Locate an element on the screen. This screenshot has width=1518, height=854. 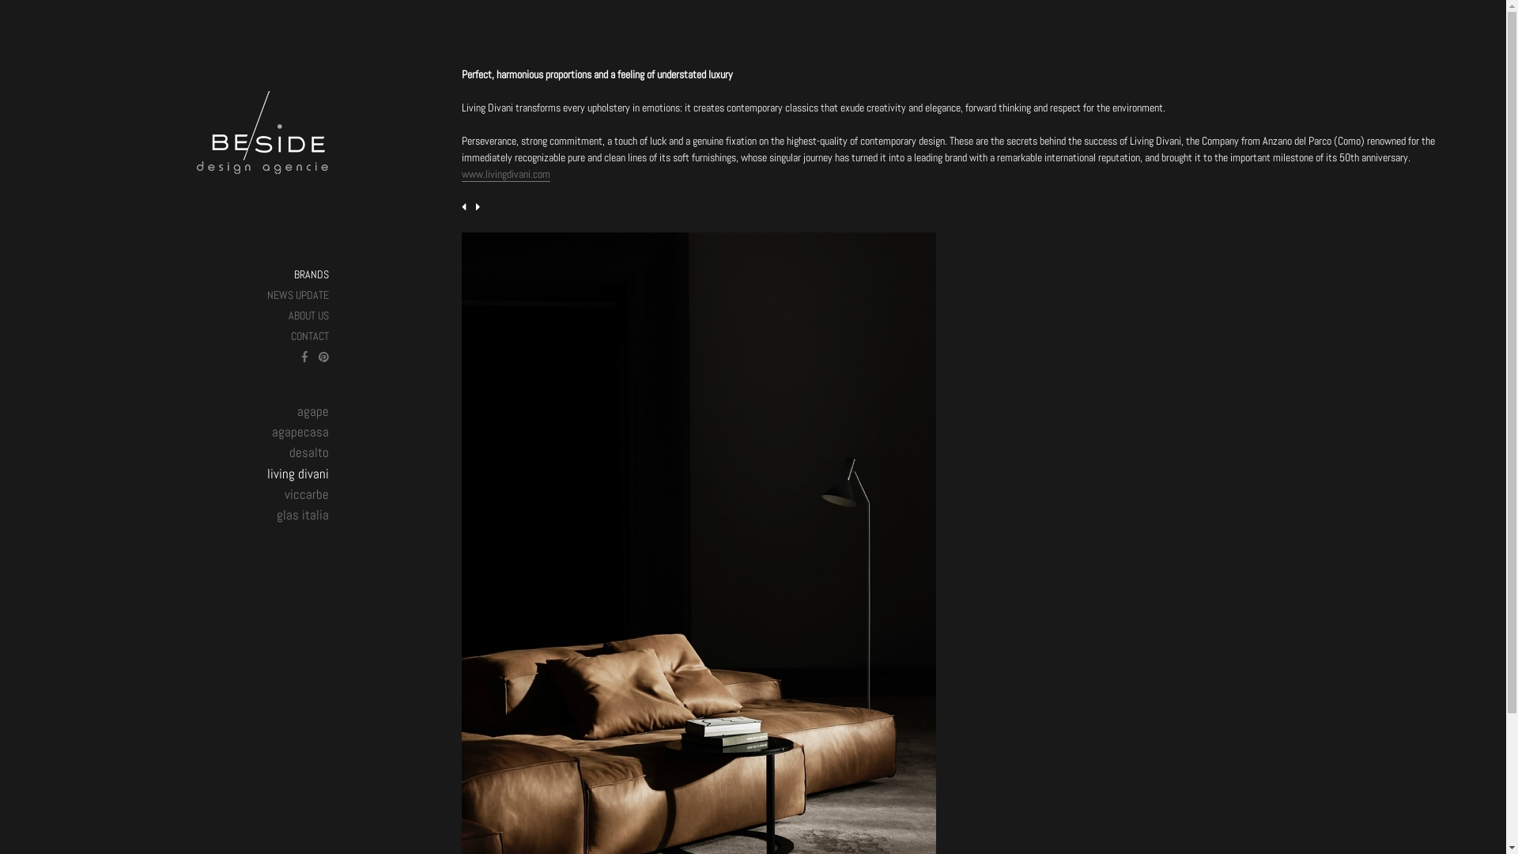
desalto is located at coordinates (309, 452).